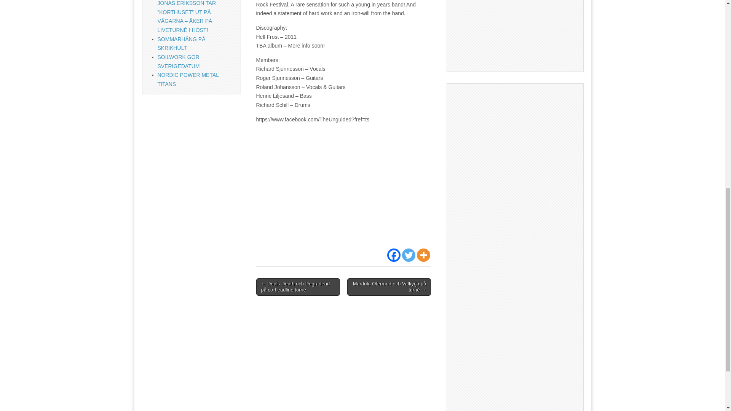 The width and height of the screenshot is (731, 411). Describe the element at coordinates (423, 255) in the screenshot. I see `More` at that location.